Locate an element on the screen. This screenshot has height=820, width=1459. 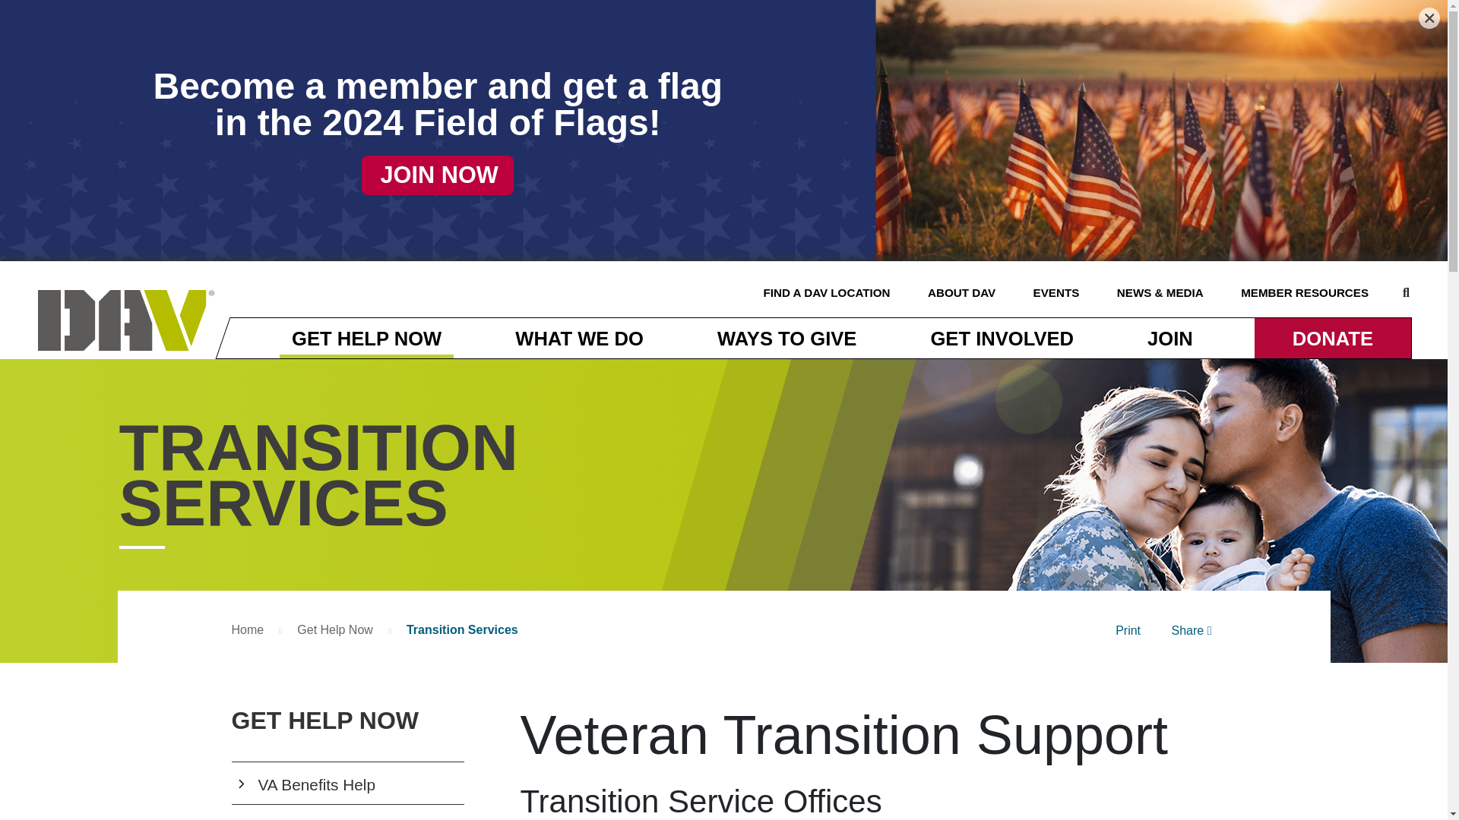
FIND A DAV LOCATION is located at coordinates (827, 292).